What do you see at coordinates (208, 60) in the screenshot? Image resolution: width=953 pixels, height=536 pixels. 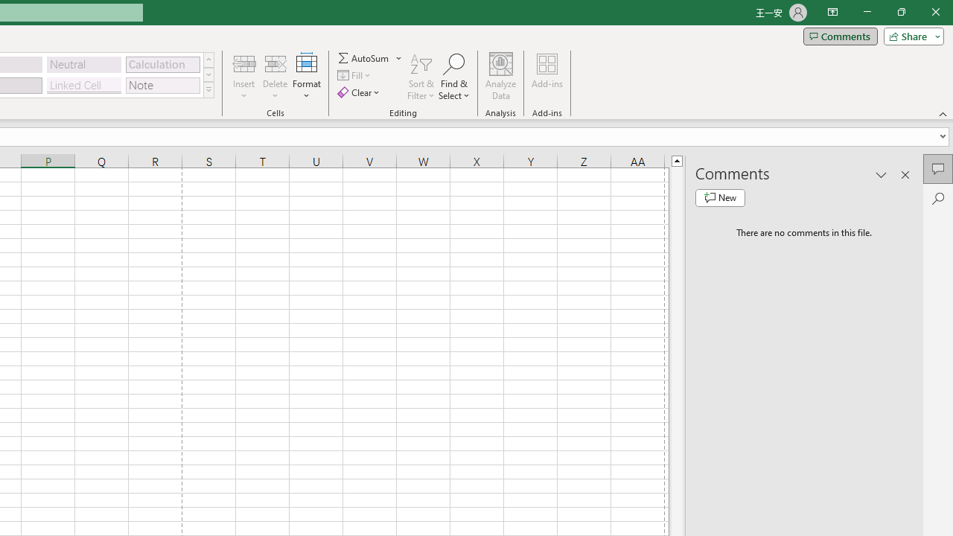 I see `Row up` at bounding box center [208, 60].